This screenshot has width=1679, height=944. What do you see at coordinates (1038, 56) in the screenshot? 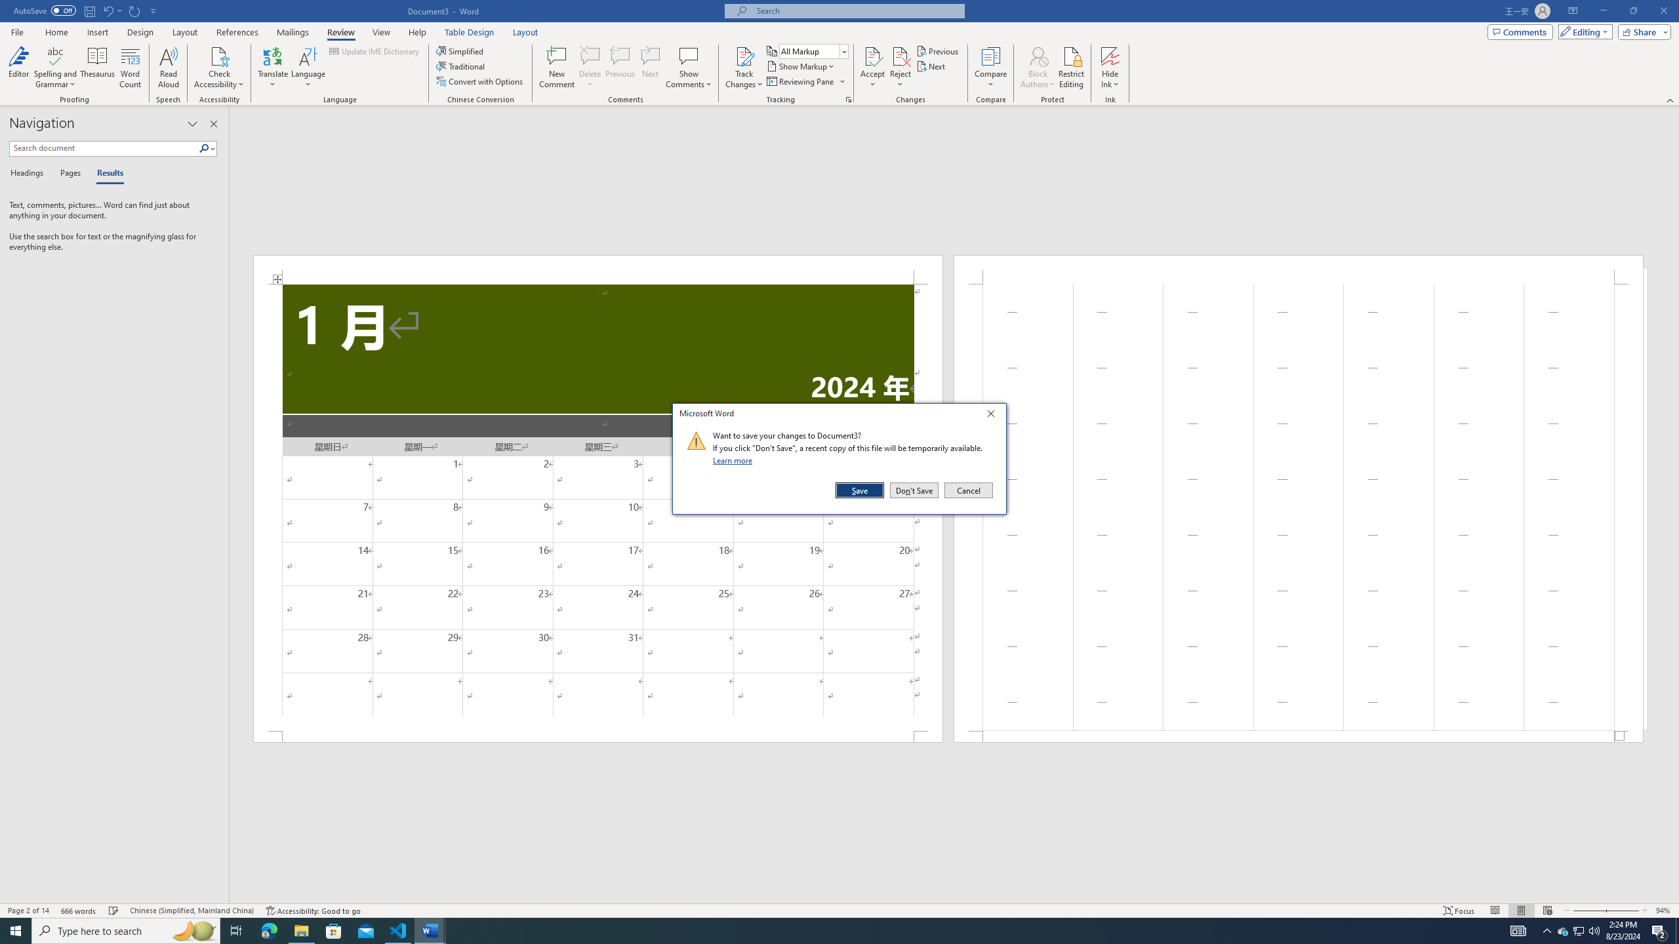
I see `Block Authors` at bounding box center [1038, 56].